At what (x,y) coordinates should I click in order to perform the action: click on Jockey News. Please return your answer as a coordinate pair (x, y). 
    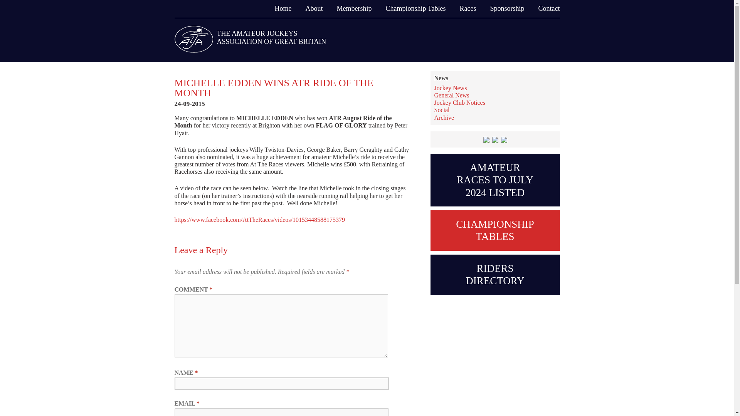
    Looking at the image, I should click on (450, 88).